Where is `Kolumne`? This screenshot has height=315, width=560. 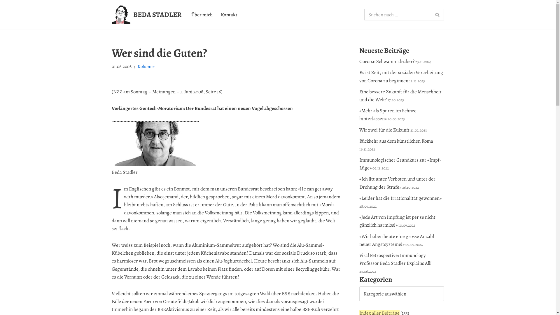
Kolumne is located at coordinates (146, 66).